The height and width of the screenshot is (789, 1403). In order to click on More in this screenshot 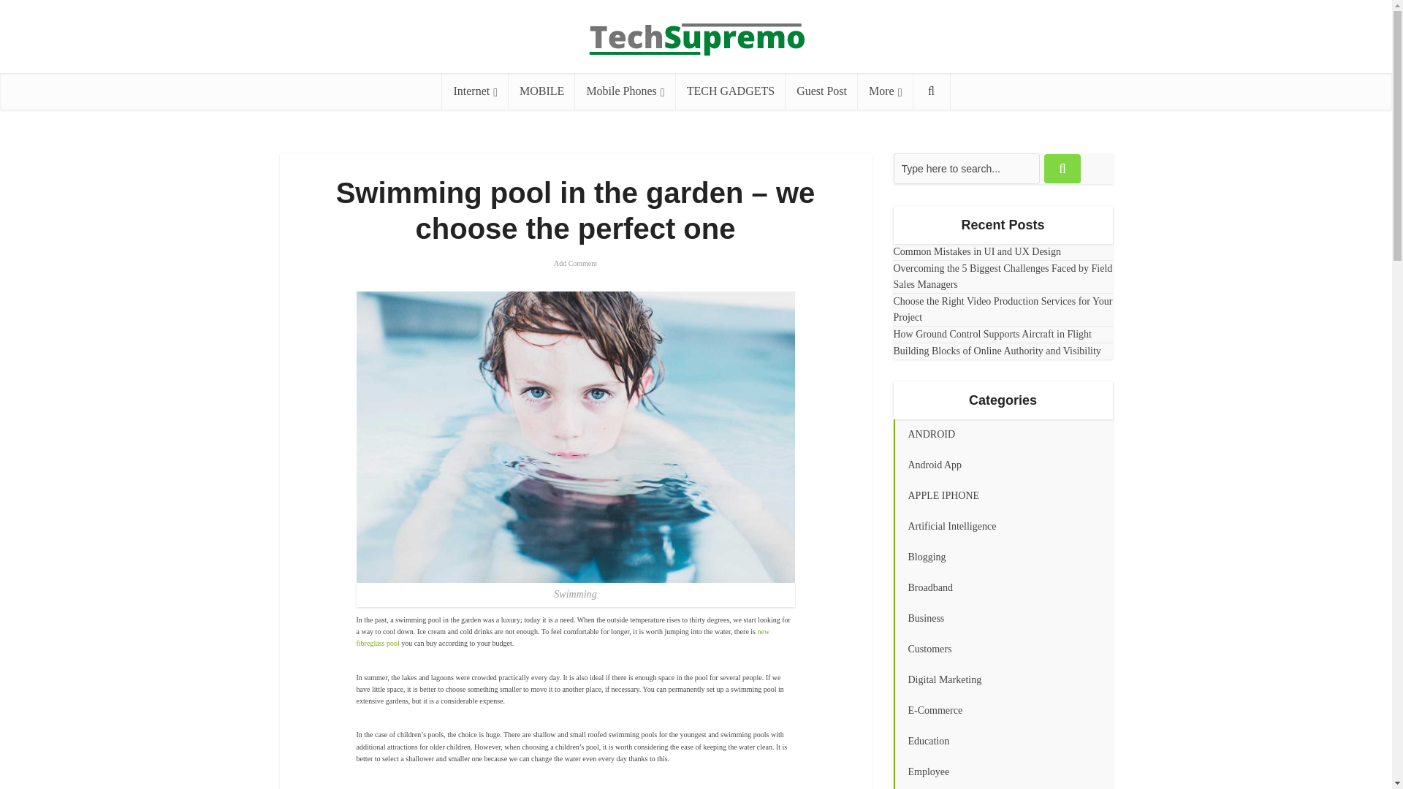, I will do `click(885, 91)`.